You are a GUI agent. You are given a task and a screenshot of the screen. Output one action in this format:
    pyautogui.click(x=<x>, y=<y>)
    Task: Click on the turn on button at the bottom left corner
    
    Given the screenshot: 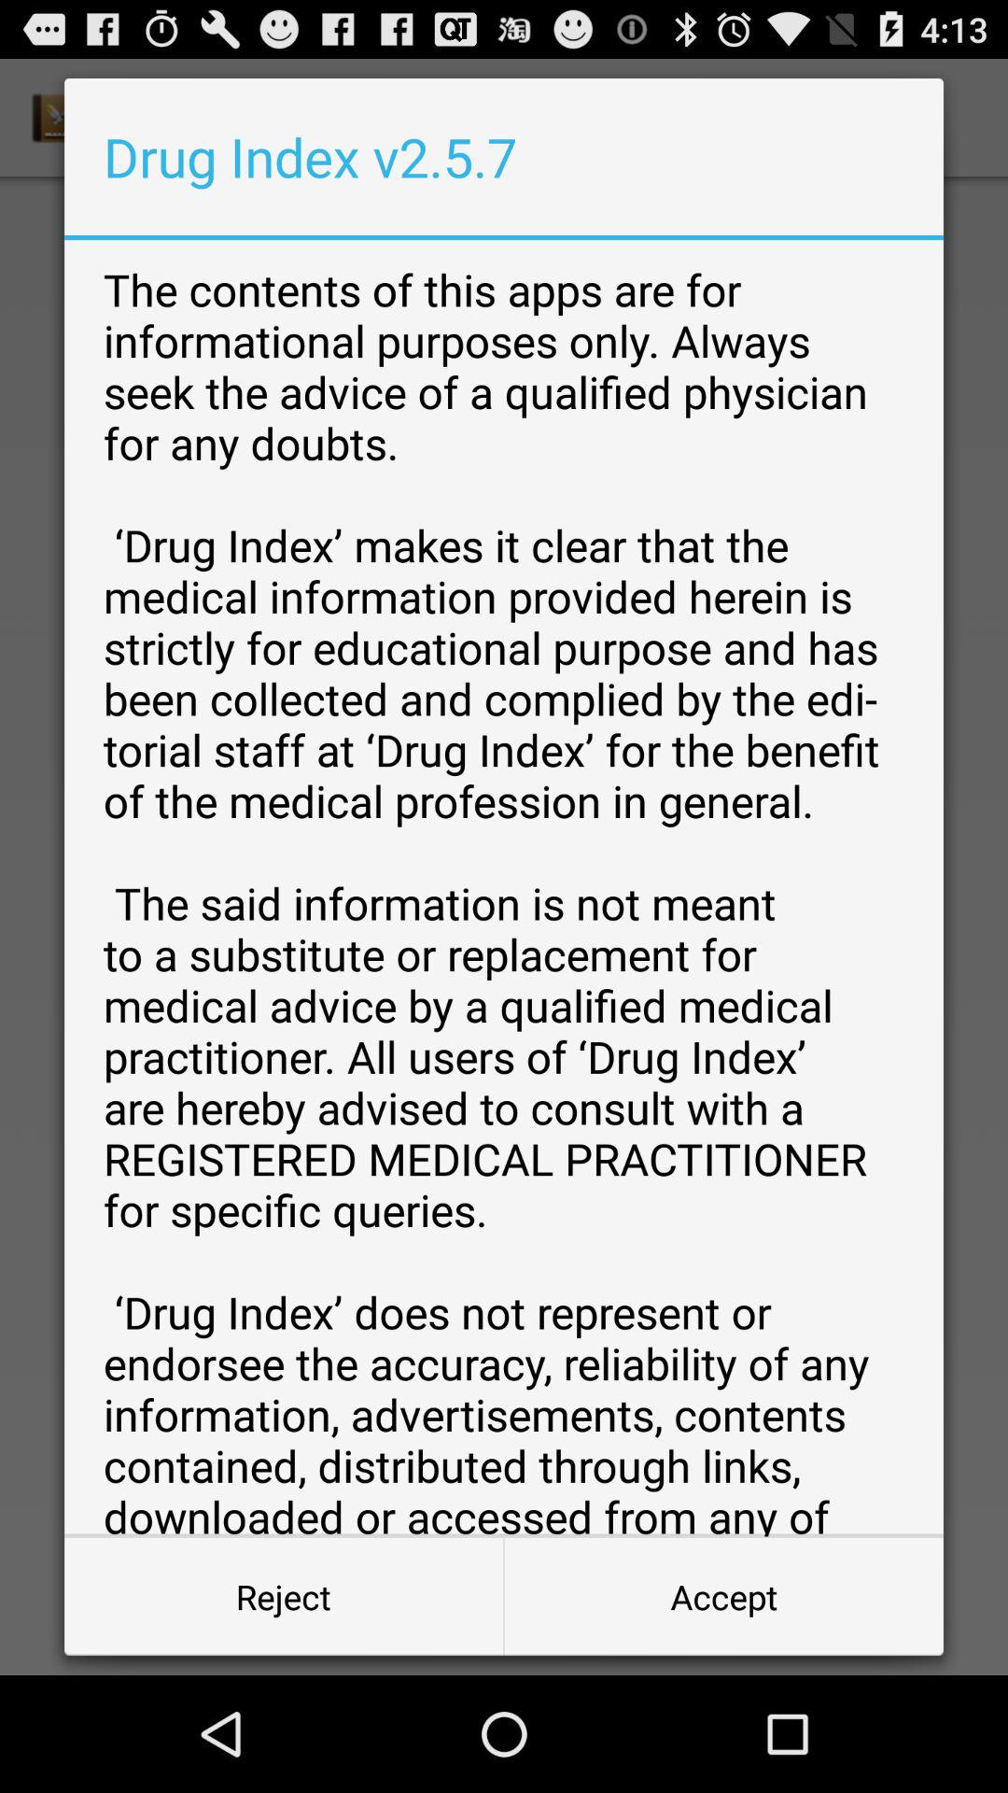 What is the action you would take?
    pyautogui.click(x=284, y=1597)
    